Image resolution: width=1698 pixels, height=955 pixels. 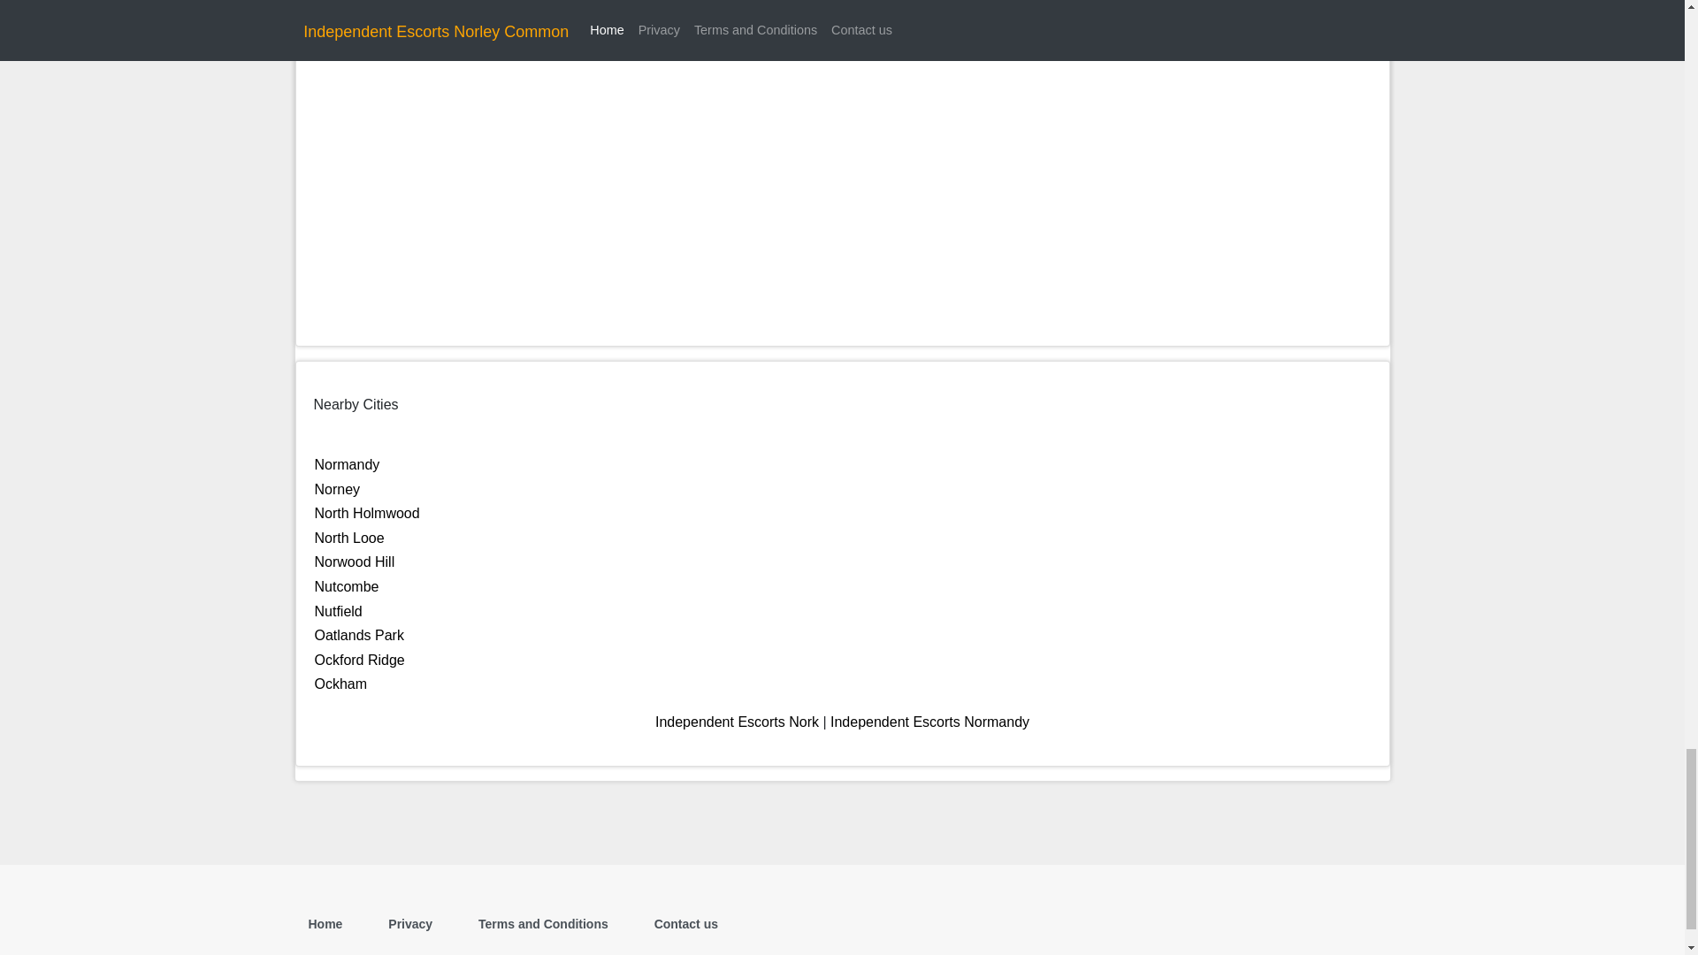 What do you see at coordinates (355, 562) in the screenshot?
I see `Norwood Hill` at bounding box center [355, 562].